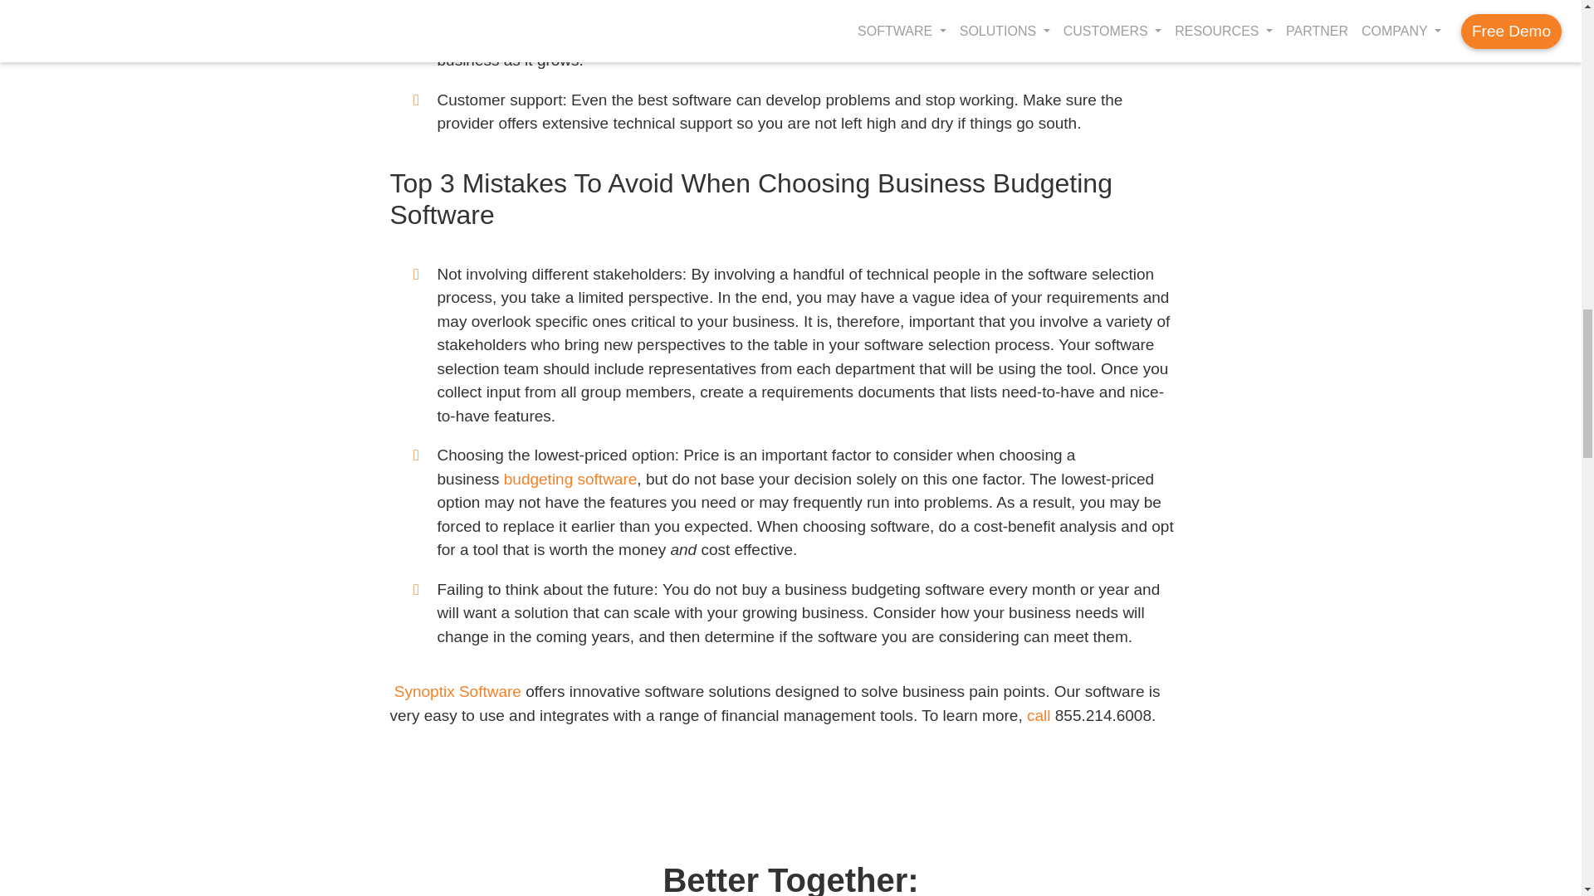  I want to click on budgeting software, so click(570, 479).